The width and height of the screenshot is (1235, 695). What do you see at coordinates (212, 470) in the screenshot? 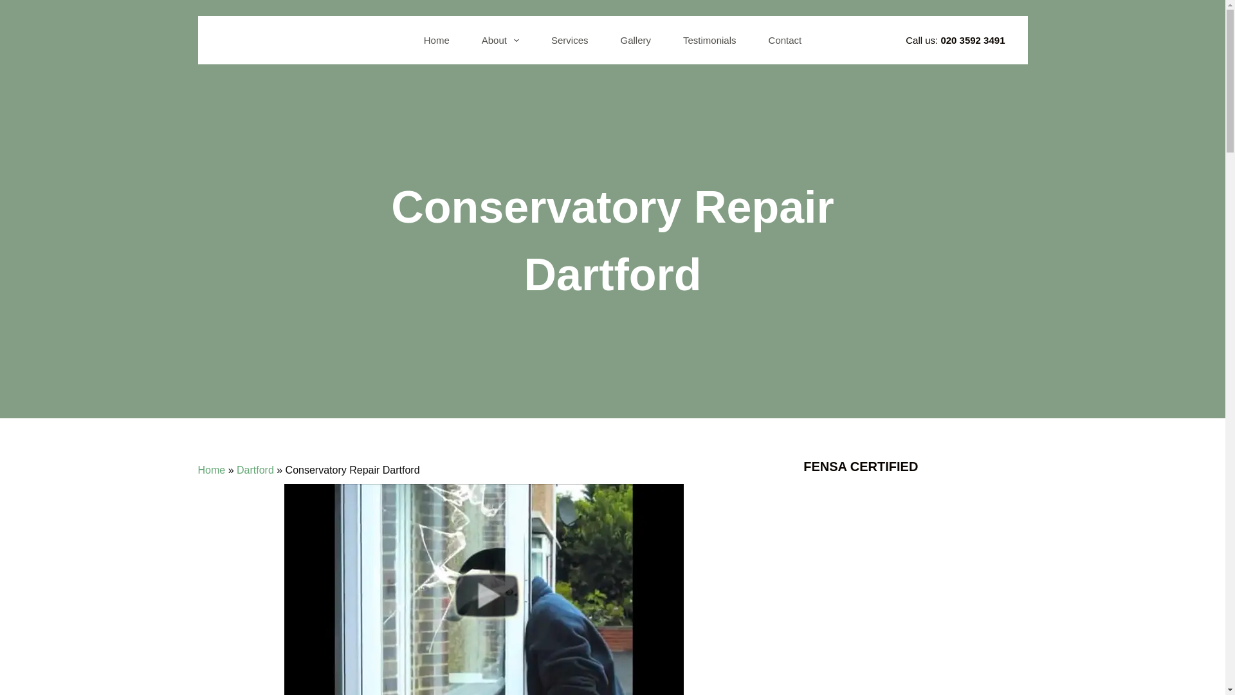
I see `Home` at bounding box center [212, 470].